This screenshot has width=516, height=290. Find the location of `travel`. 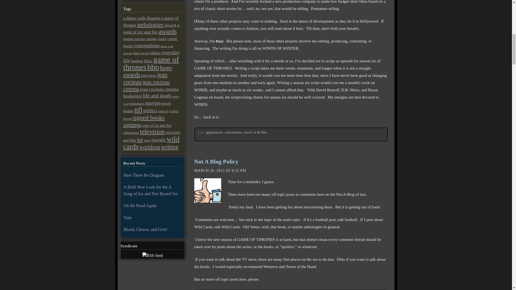

travel is located at coordinates (248, 132).